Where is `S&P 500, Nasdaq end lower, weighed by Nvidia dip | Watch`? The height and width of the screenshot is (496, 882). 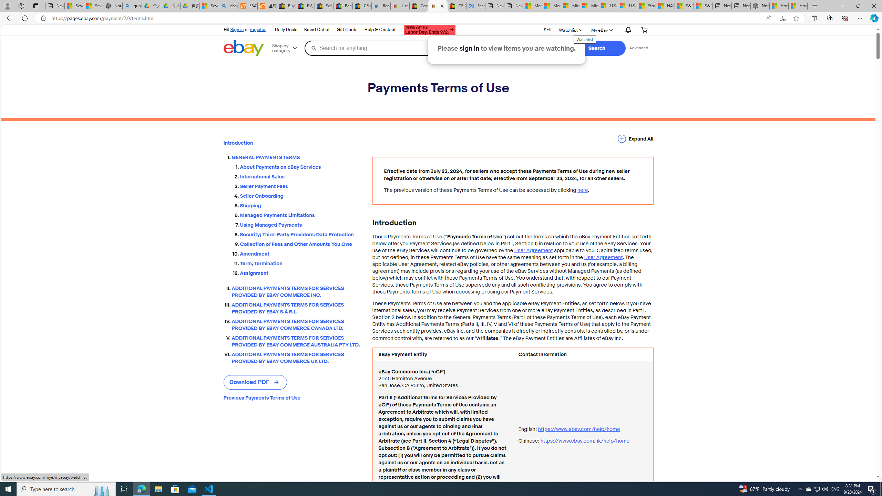
S&P 500, Nasdaq end lower, weighed by Nvidia dip | Watch is located at coordinates (703, 6).